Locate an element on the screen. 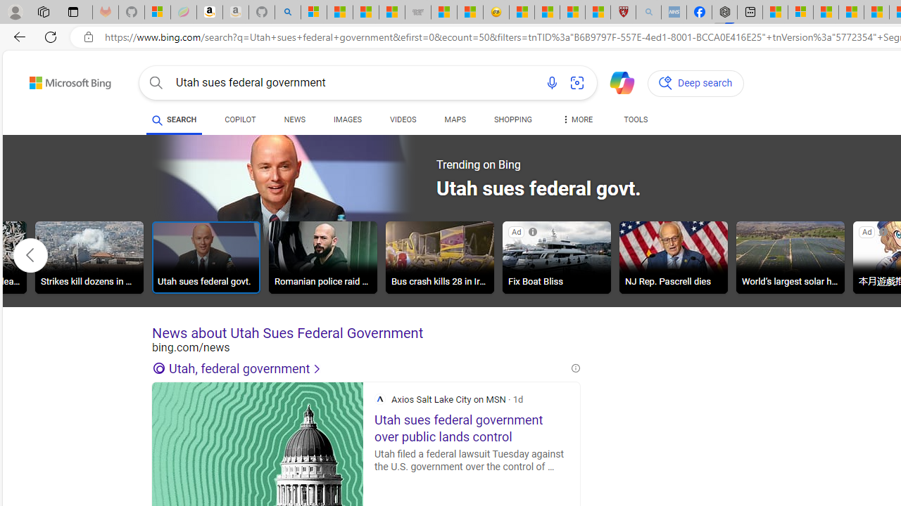 Image resolution: width=901 pixels, height=506 pixels. Back to Bing search is located at coordinates (61, 80).